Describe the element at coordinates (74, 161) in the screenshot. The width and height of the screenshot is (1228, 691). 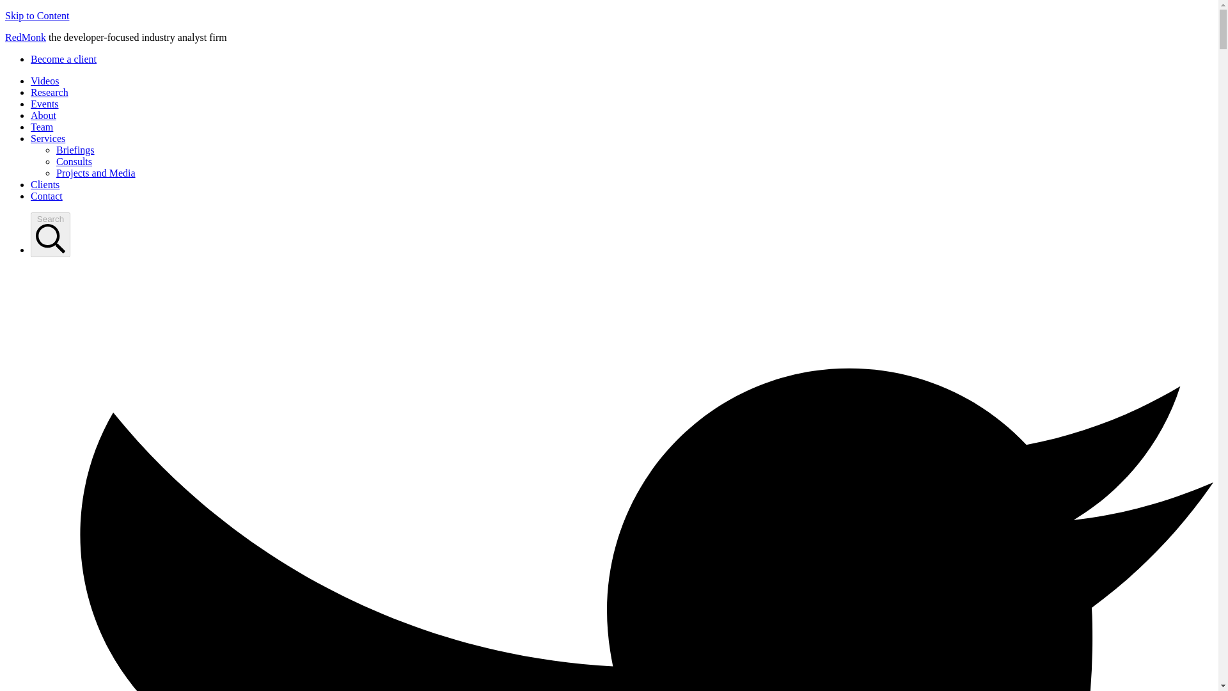
I see `Consults` at that location.